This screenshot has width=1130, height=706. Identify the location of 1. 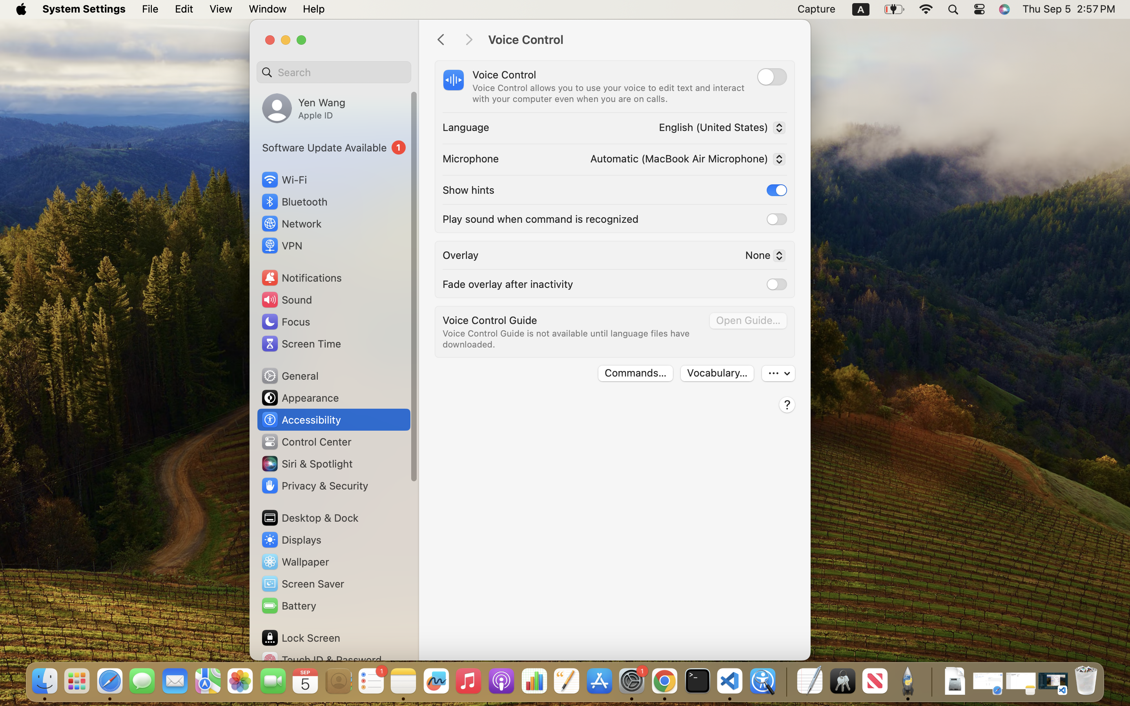
(334, 147).